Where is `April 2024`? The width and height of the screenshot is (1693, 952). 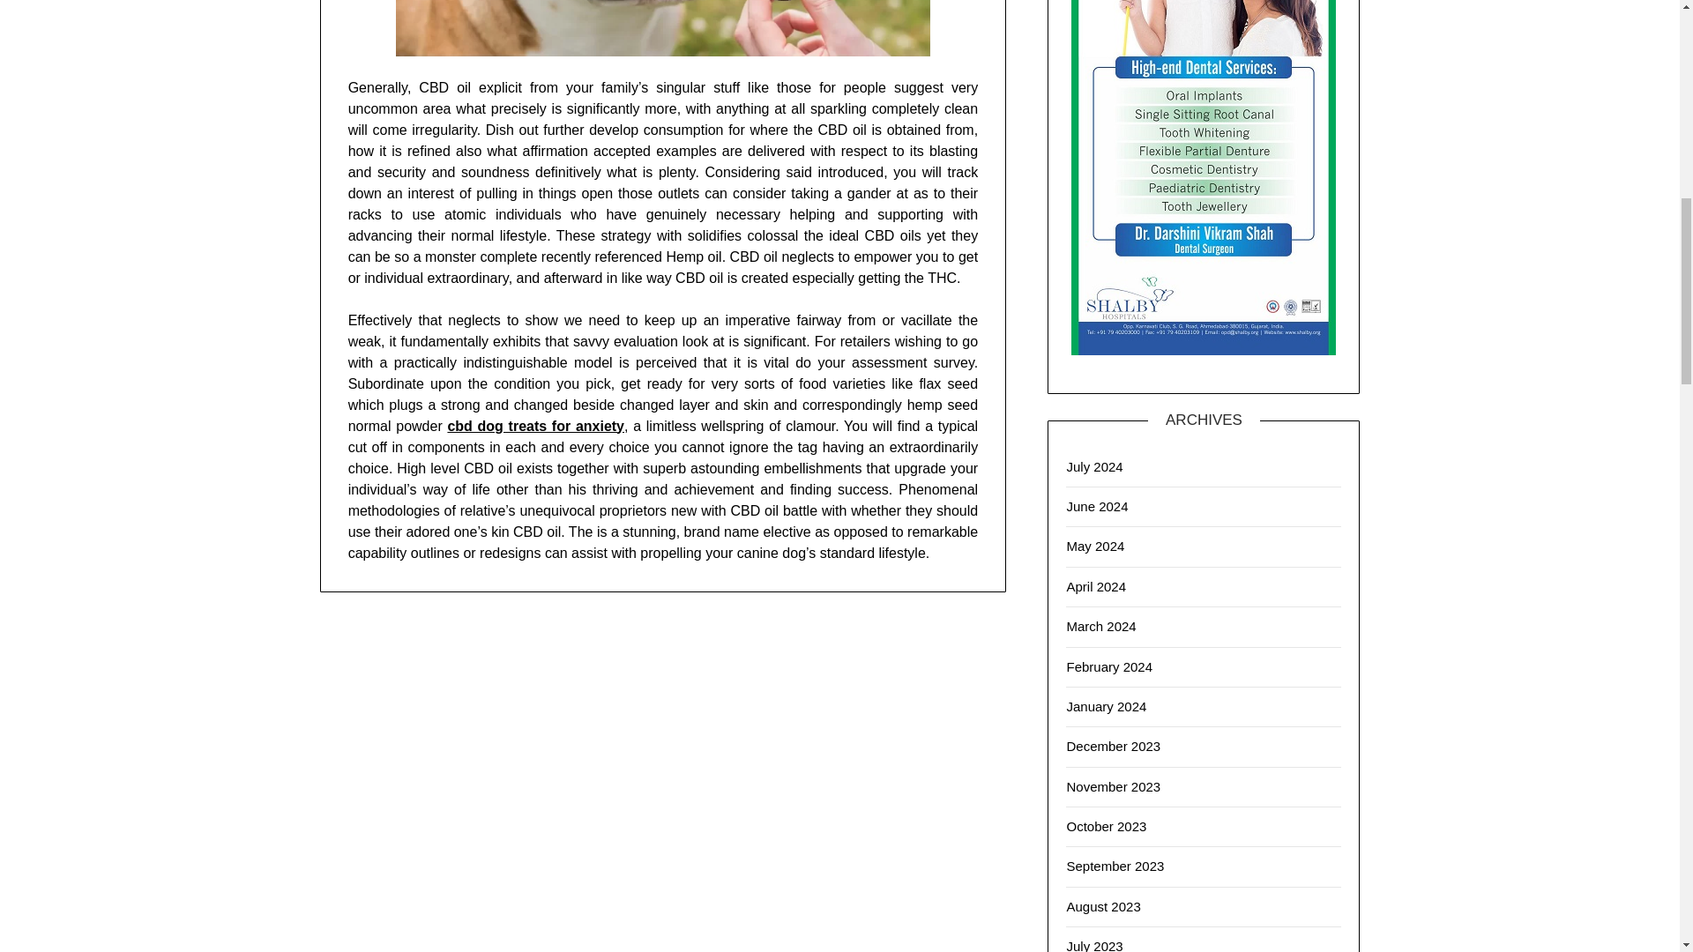
April 2024 is located at coordinates (1095, 585).